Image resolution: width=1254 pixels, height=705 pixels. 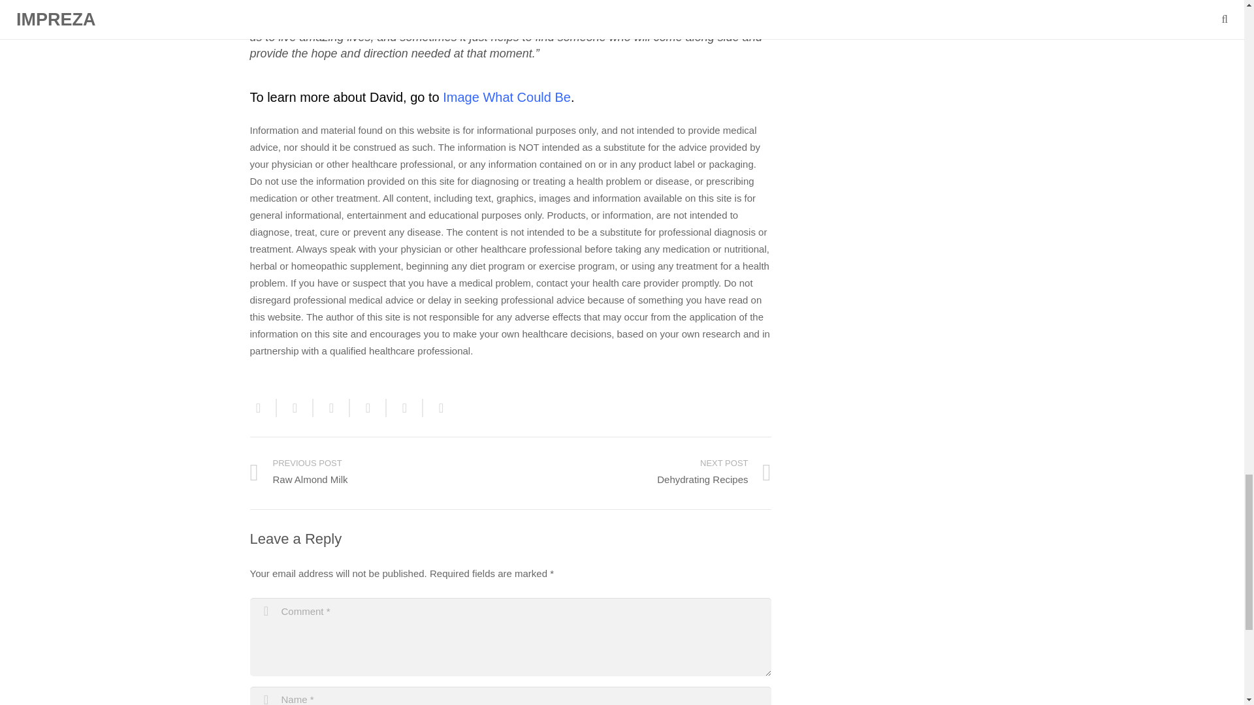 I want to click on Email this, so click(x=380, y=473).